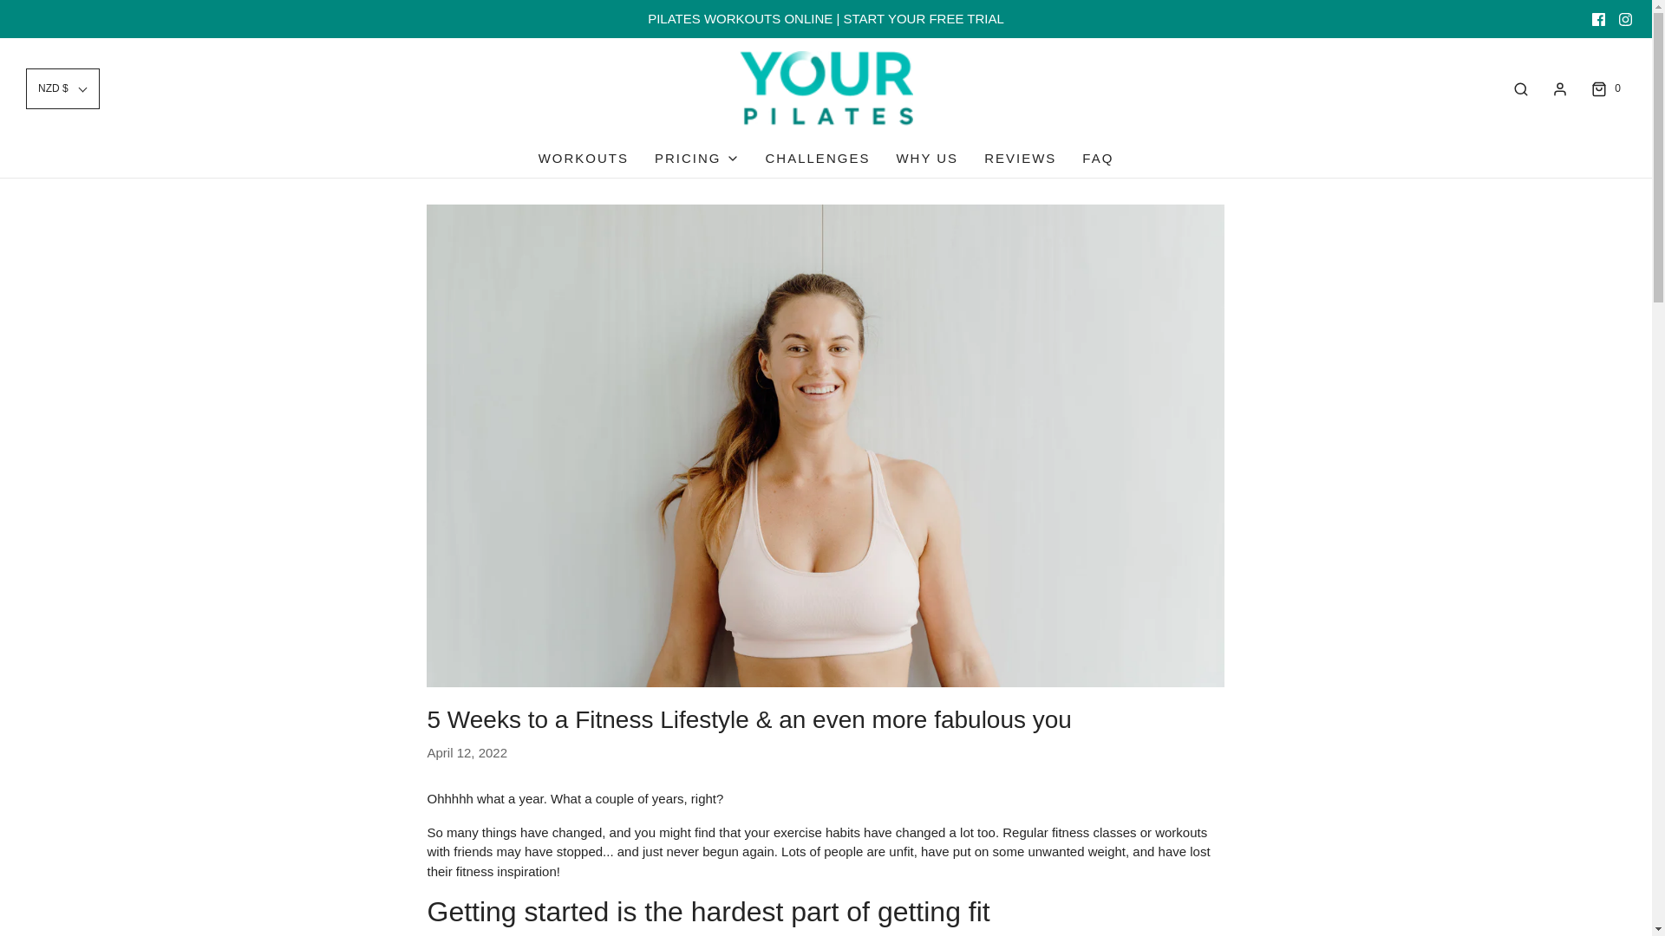  Describe the element at coordinates (583, 158) in the screenshot. I see `WORKOUTS` at that location.